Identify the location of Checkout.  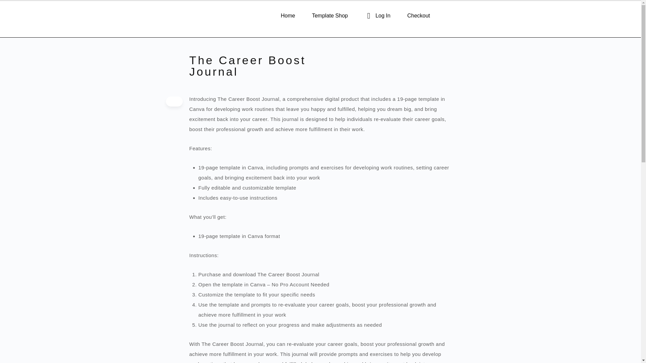
(419, 15).